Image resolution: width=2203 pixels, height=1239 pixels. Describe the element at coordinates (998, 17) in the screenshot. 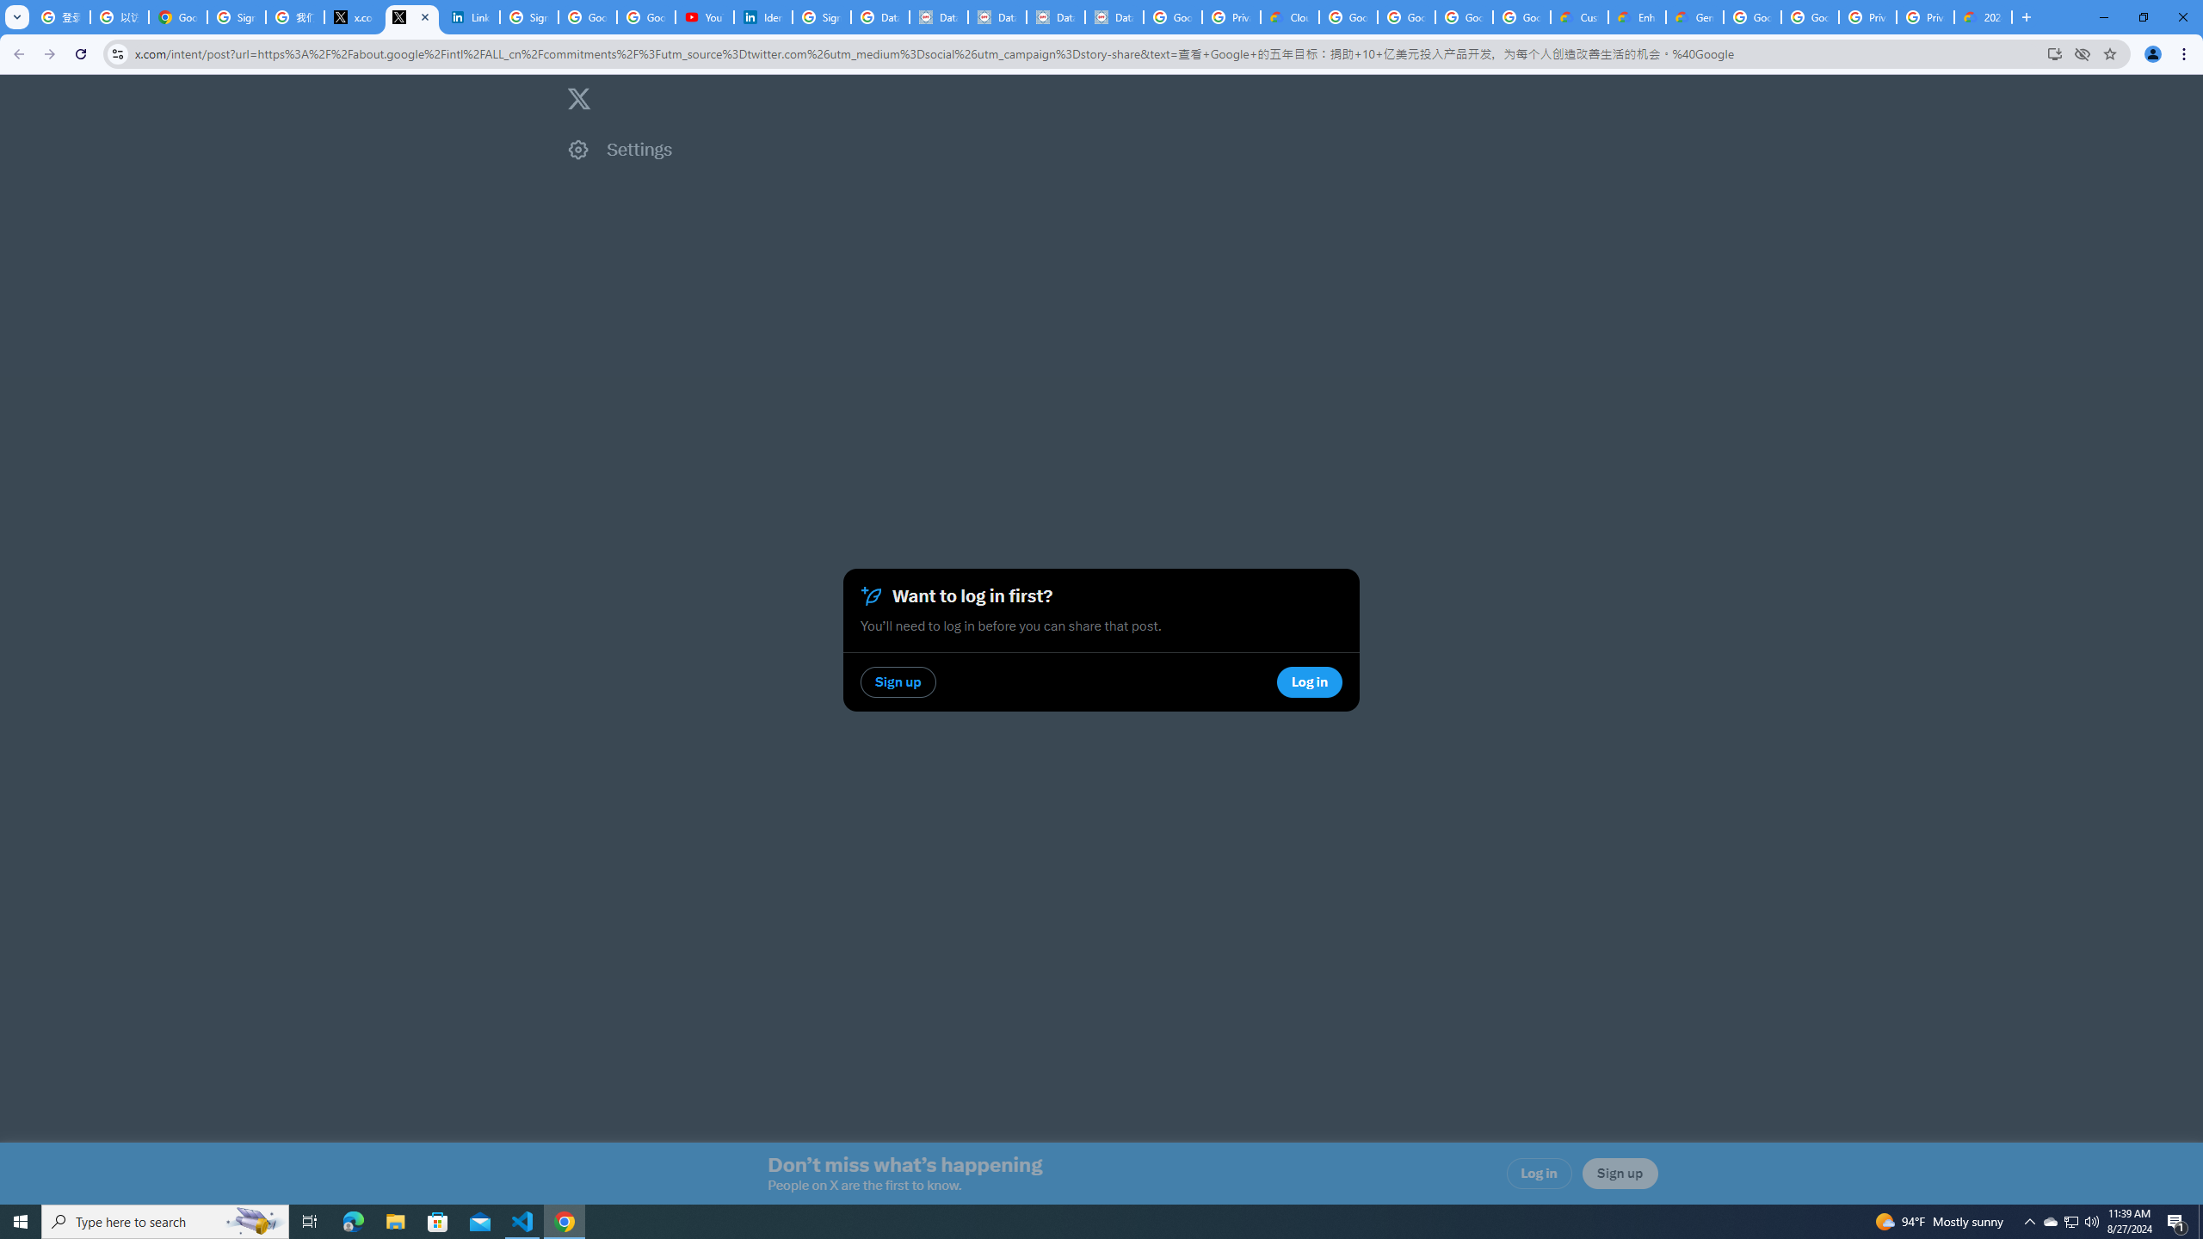

I see `Data Privacy Framework` at that location.